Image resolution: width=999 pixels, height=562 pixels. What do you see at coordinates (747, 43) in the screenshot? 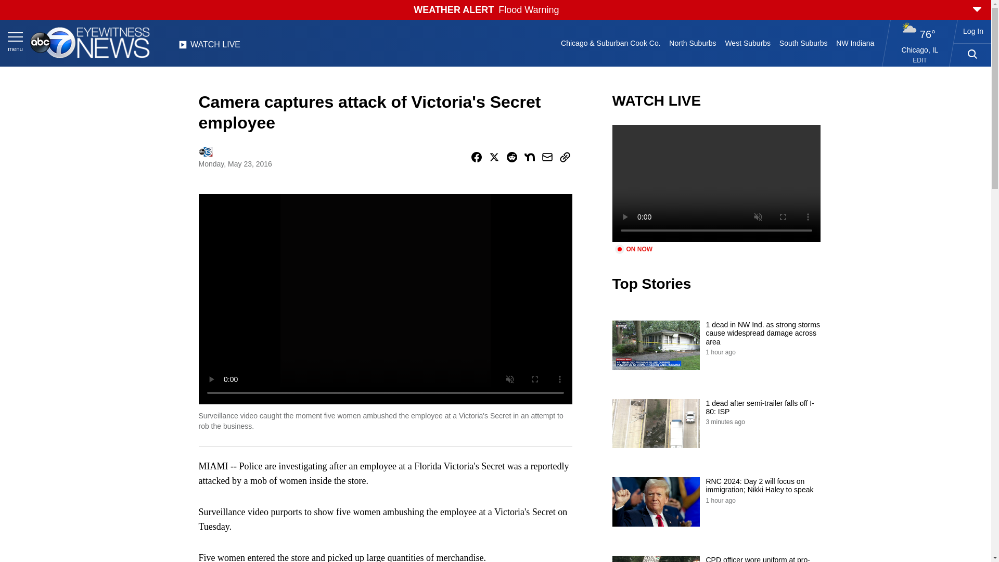
I see `West Suburbs` at bounding box center [747, 43].